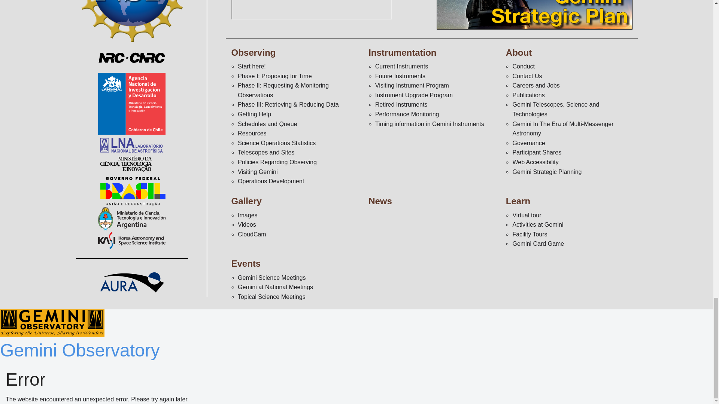  What do you see at coordinates (52, 322) in the screenshot?
I see `Home` at bounding box center [52, 322].